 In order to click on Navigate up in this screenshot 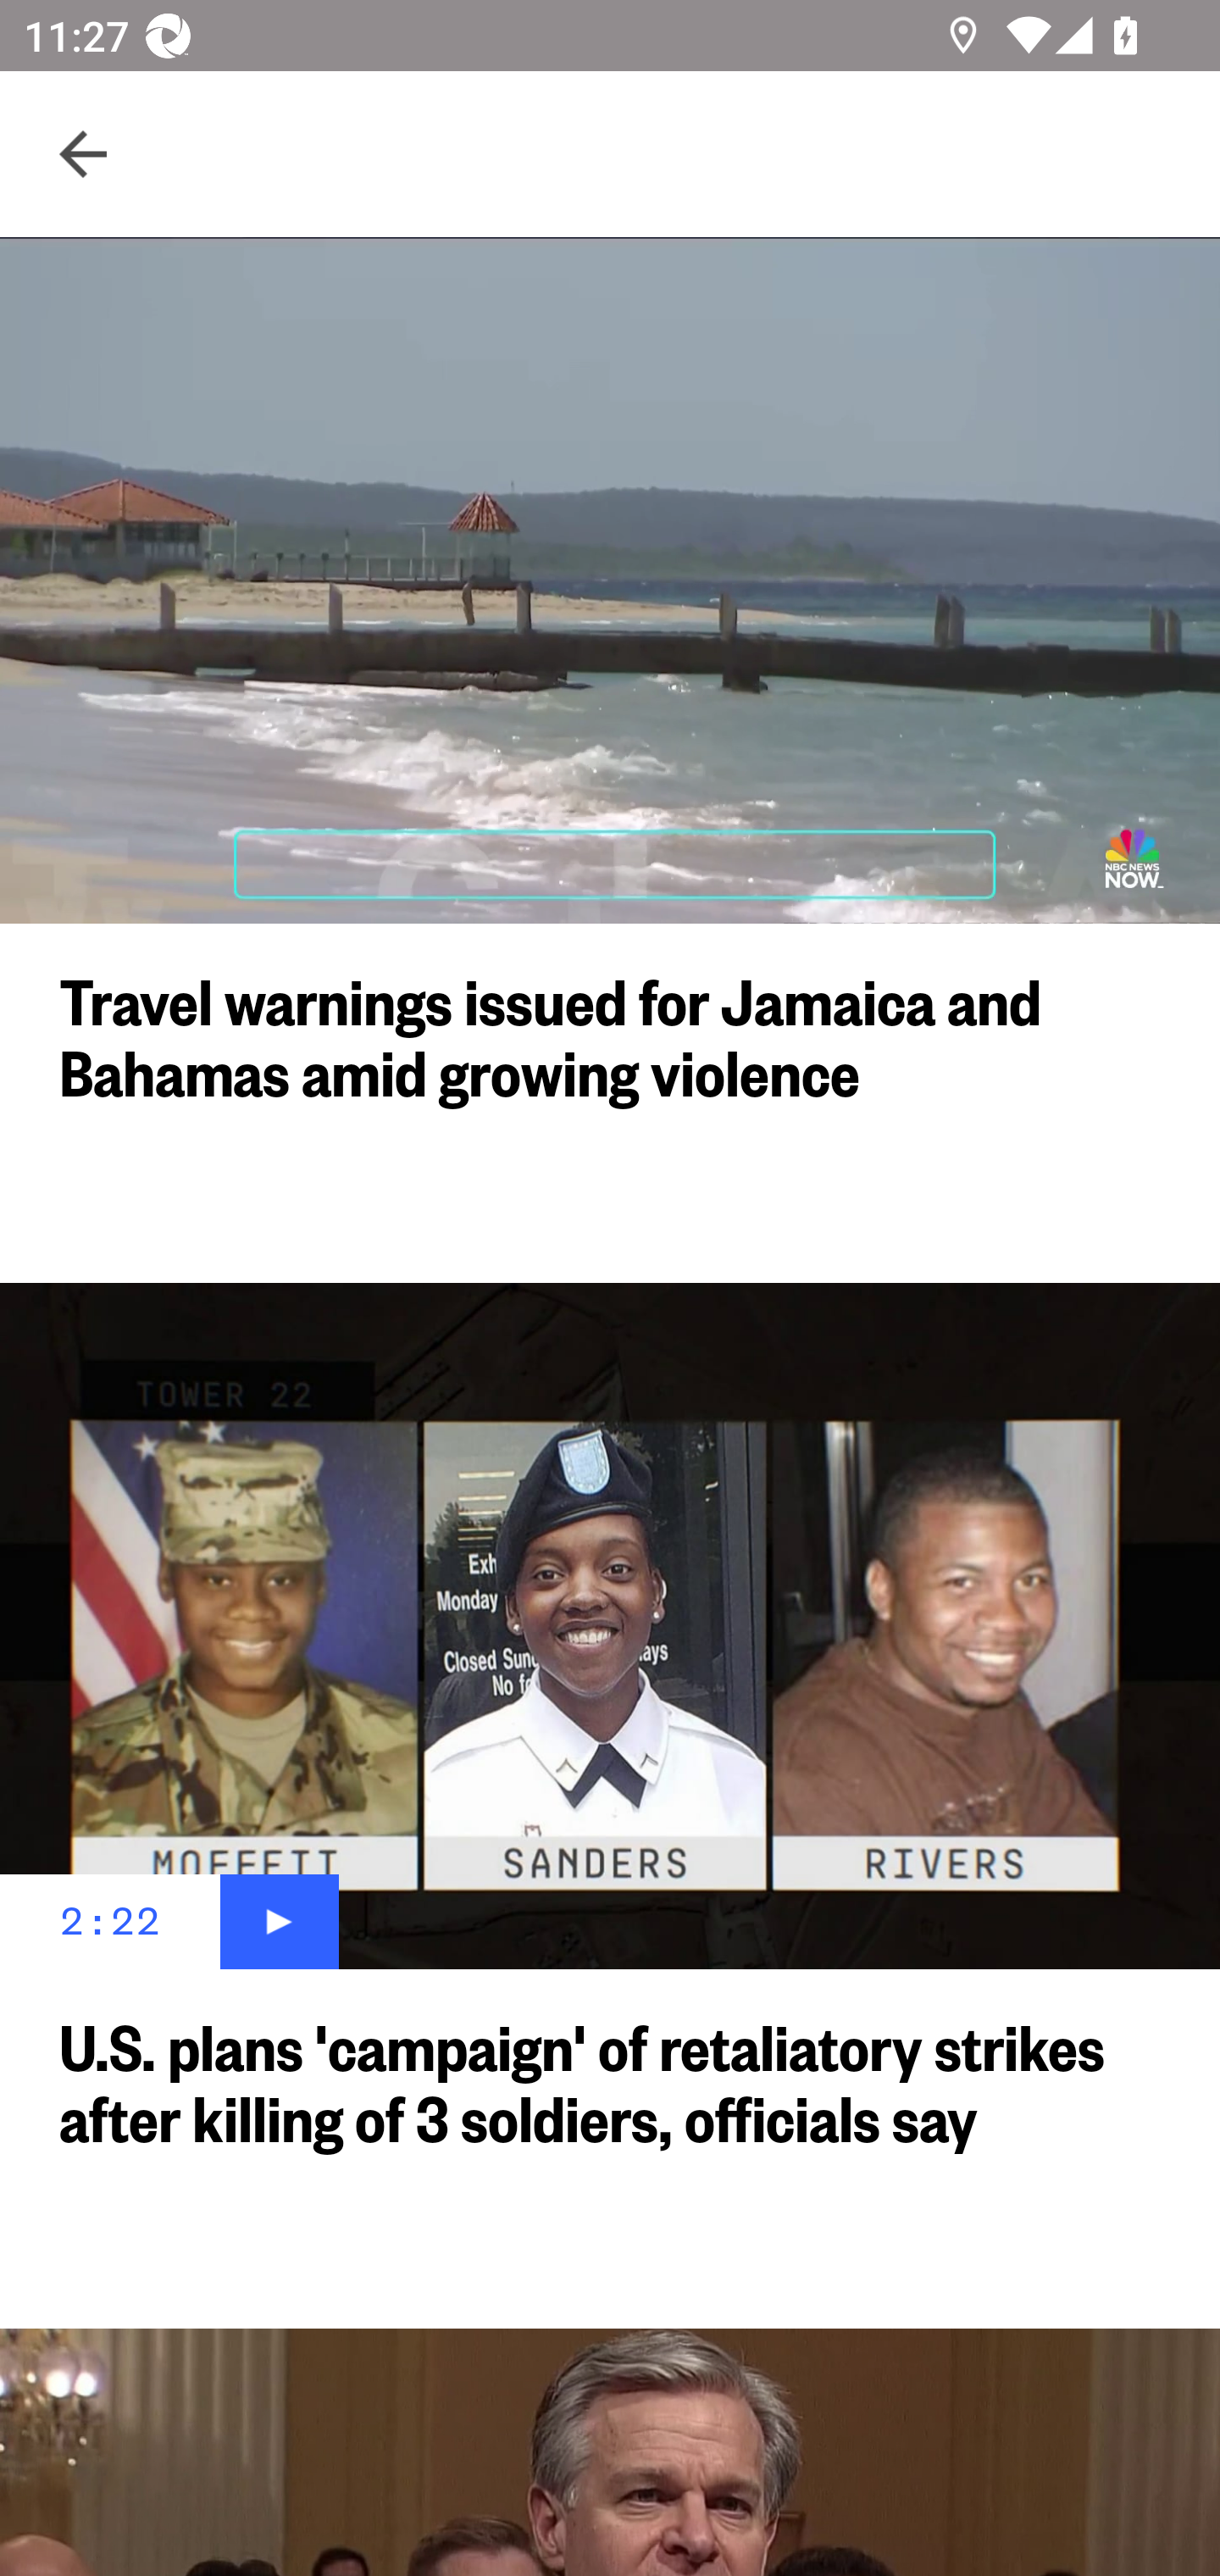, I will do `click(83, 154)`.